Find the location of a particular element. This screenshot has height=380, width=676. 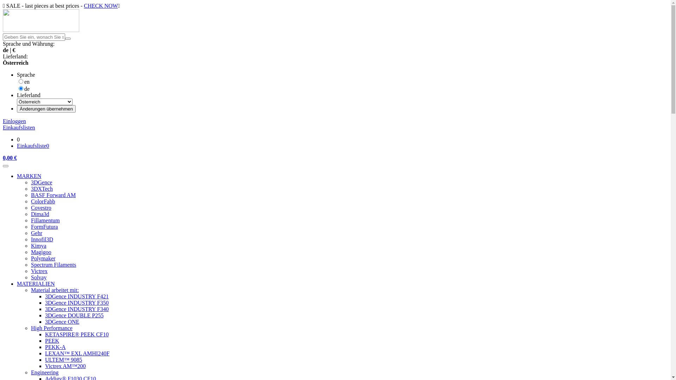

Dima3d is located at coordinates (40, 214).